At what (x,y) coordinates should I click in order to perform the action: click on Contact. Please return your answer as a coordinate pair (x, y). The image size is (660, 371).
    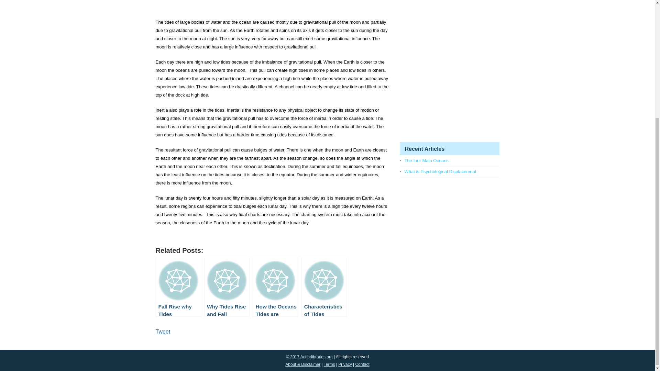
    Looking at the image, I should click on (362, 364).